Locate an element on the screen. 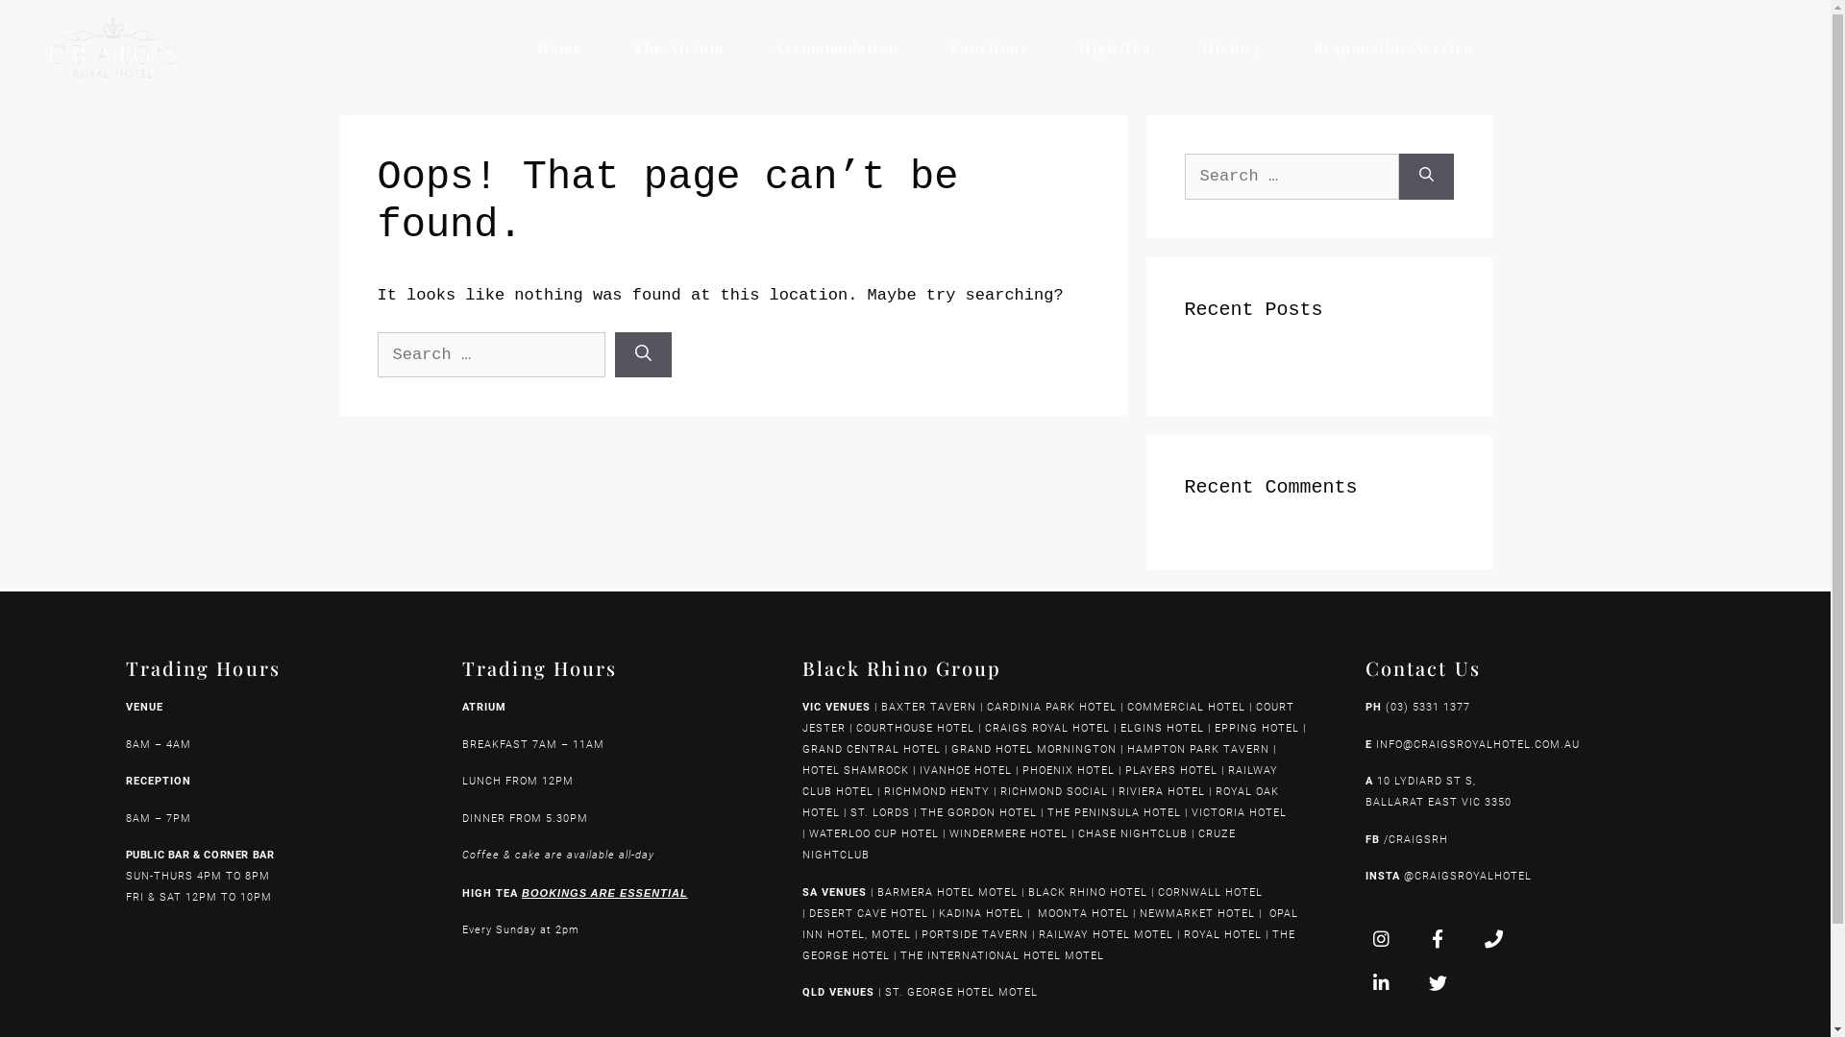  CRUZE NIGHTCLUB  is located at coordinates (1019, 845).